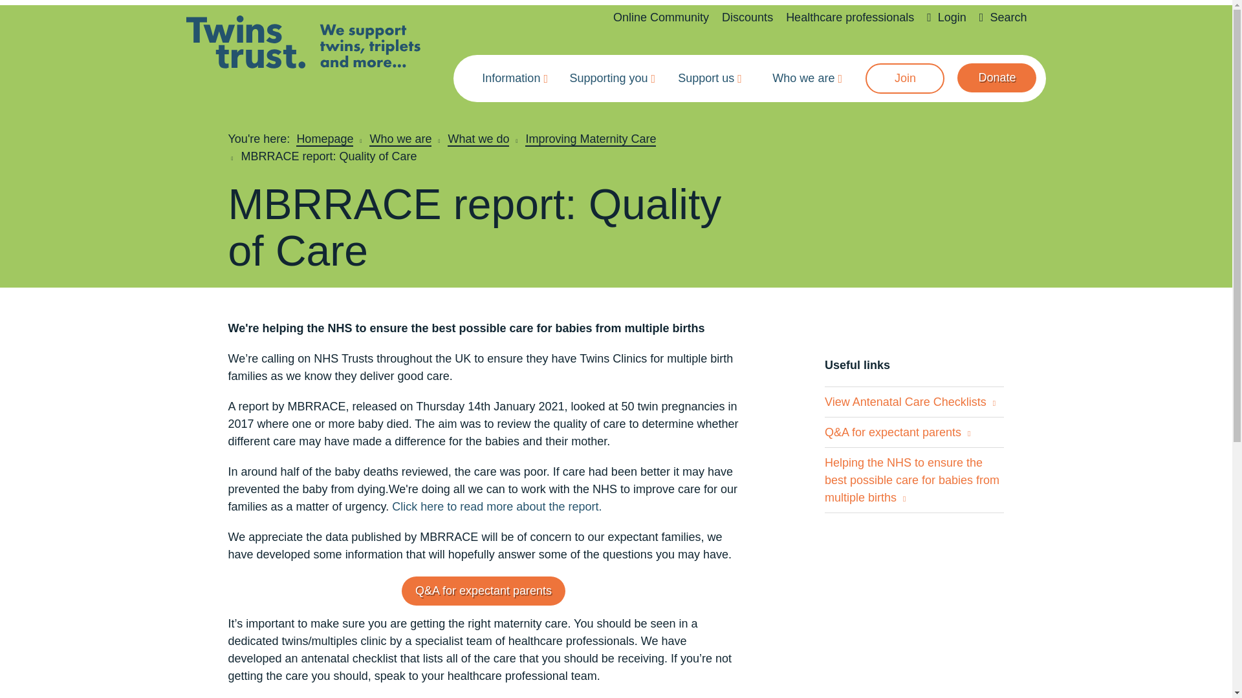  What do you see at coordinates (511, 78) in the screenshot?
I see `Information` at bounding box center [511, 78].